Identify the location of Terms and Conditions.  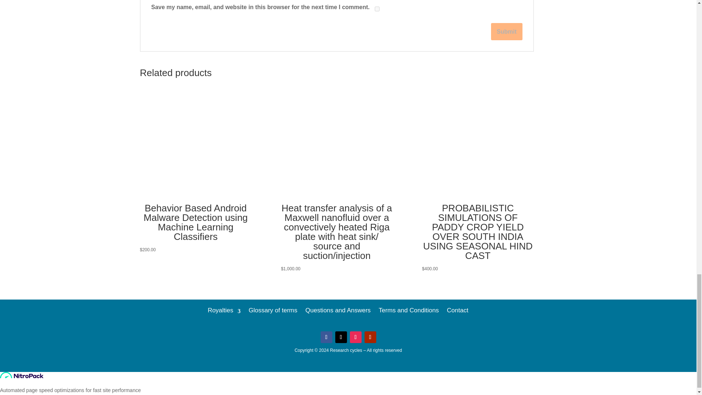
(409, 309).